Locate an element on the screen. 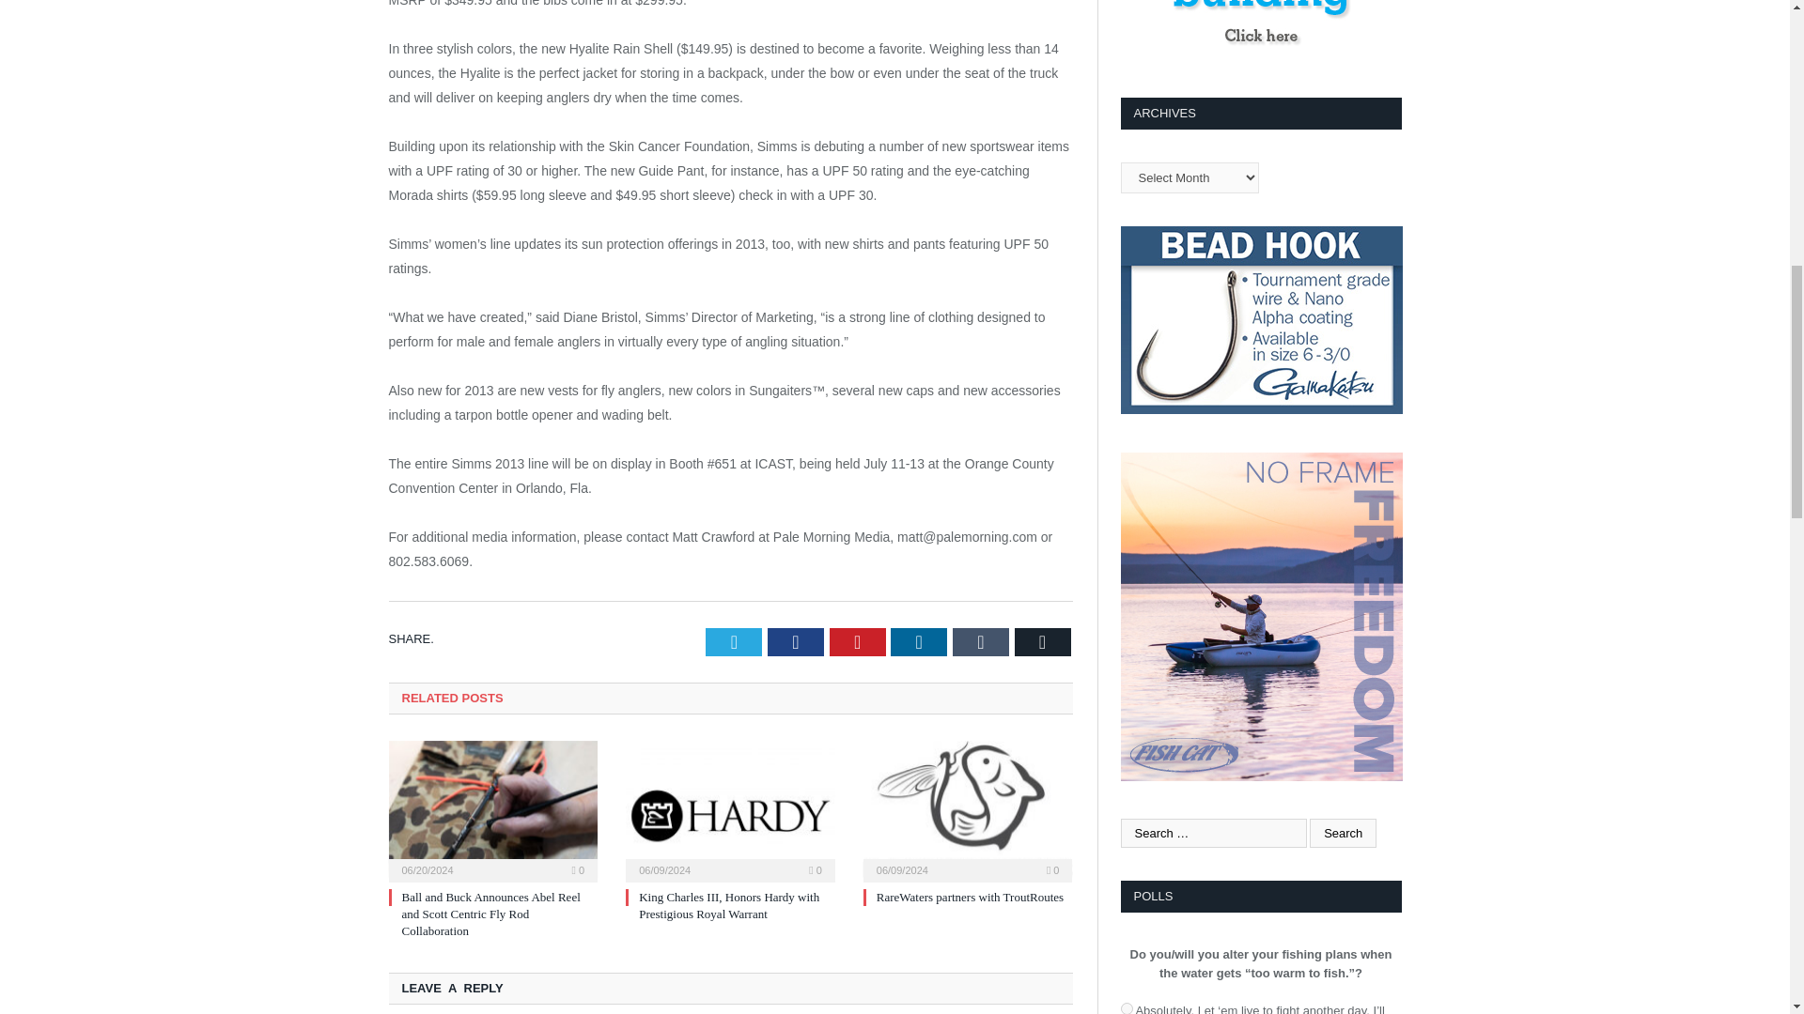  0 is located at coordinates (816, 870).